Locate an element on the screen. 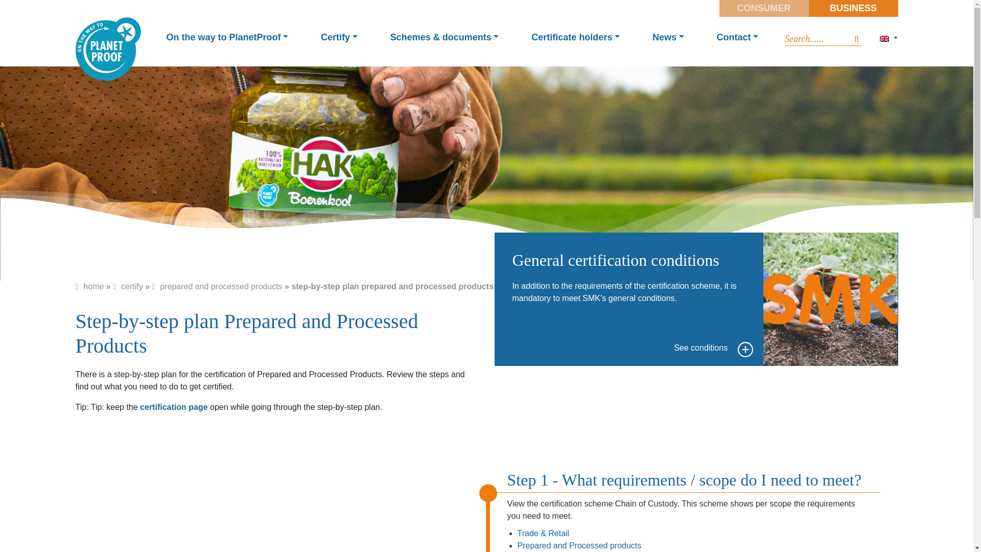 This screenshot has height=552, width=981. News is located at coordinates (668, 37).